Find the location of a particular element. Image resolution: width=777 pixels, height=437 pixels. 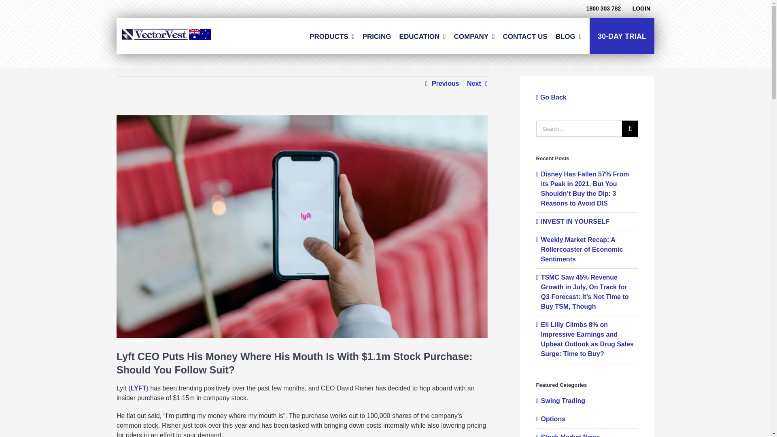

PRODUCTS is located at coordinates (332, 36).